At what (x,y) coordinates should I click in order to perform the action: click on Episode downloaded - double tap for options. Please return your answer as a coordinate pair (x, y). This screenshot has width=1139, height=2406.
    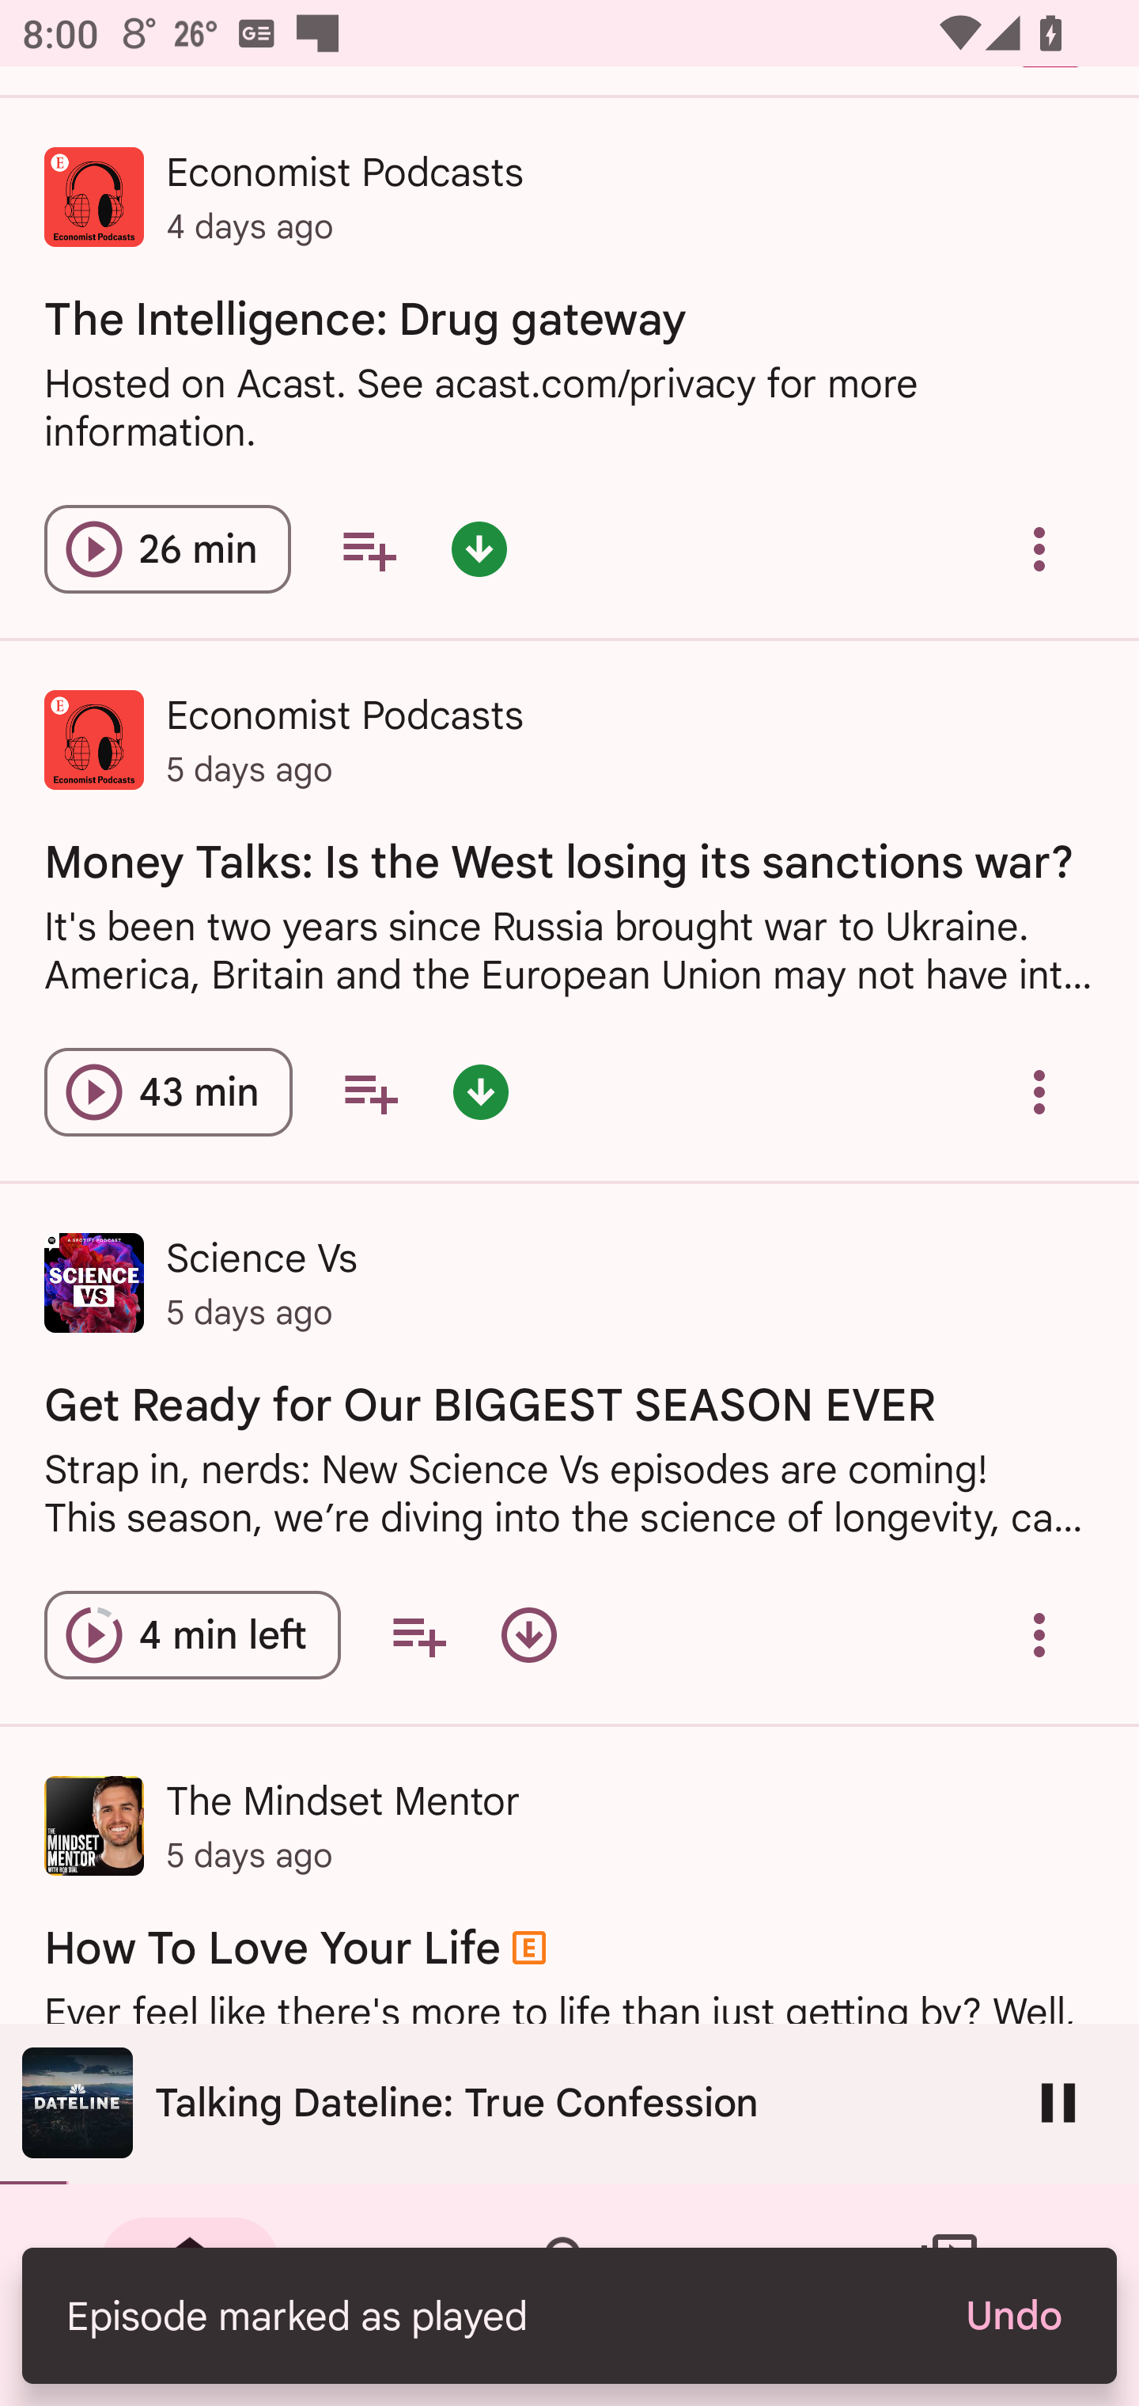
    Looking at the image, I should click on (479, 549).